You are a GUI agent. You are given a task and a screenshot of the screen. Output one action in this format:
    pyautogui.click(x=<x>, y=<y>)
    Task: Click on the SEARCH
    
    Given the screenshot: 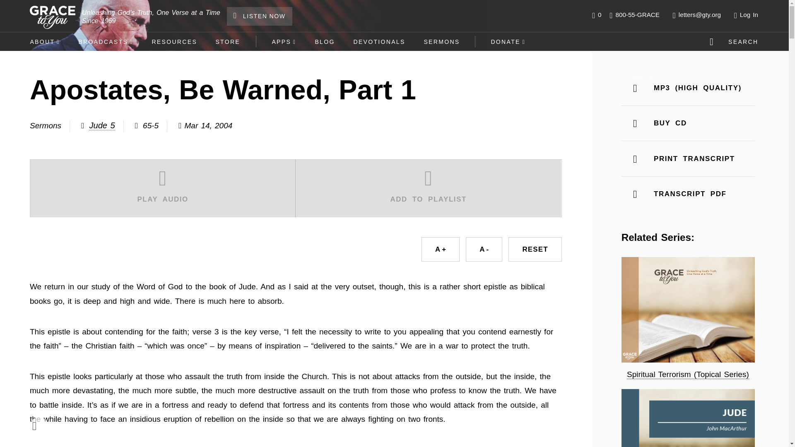 What is the action you would take?
    pyautogui.click(x=735, y=41)
    